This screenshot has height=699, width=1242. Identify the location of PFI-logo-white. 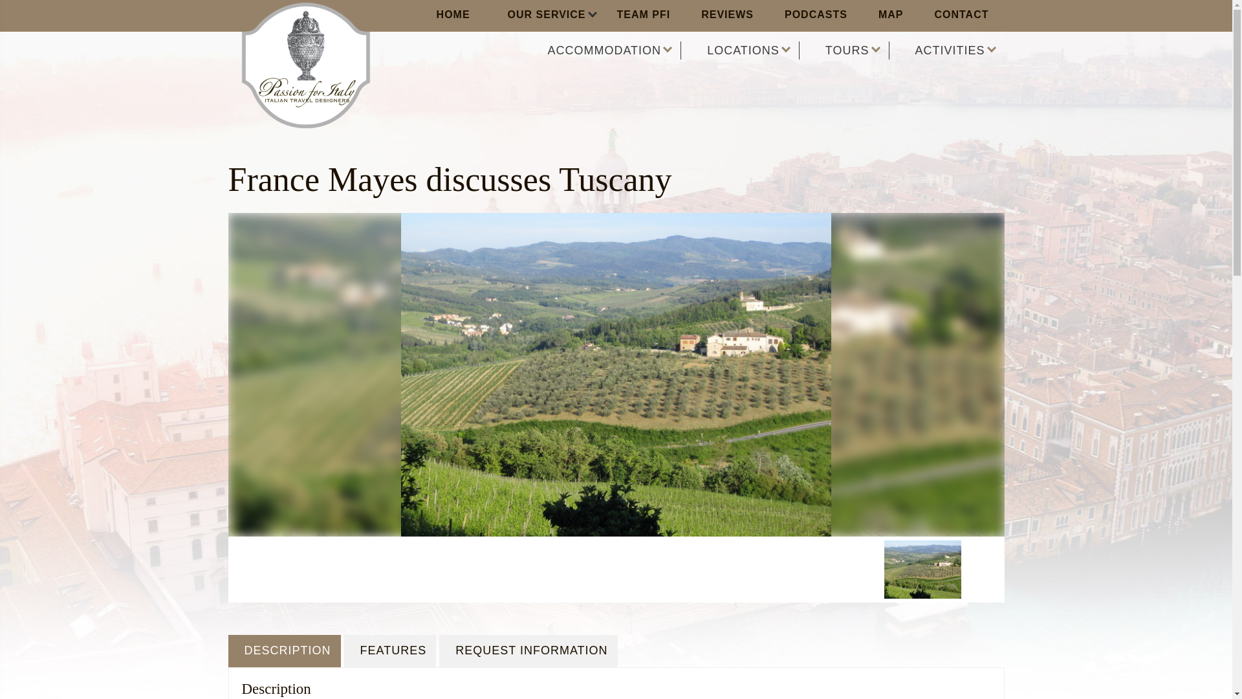
(305, 65).